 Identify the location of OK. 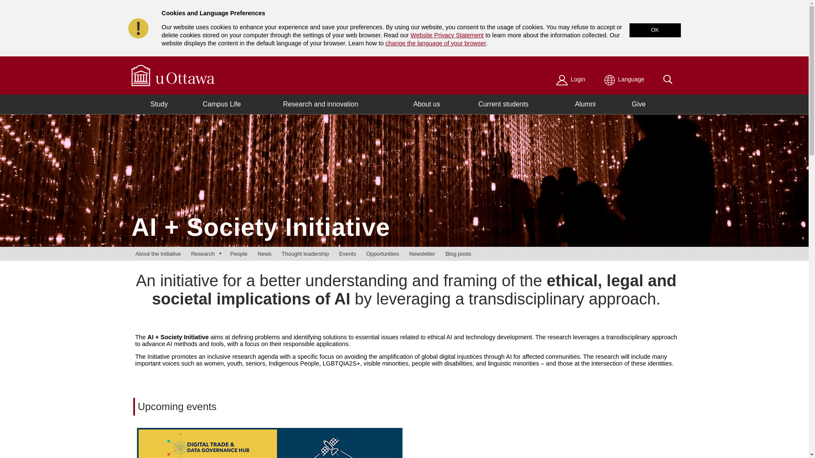
(655, 31).